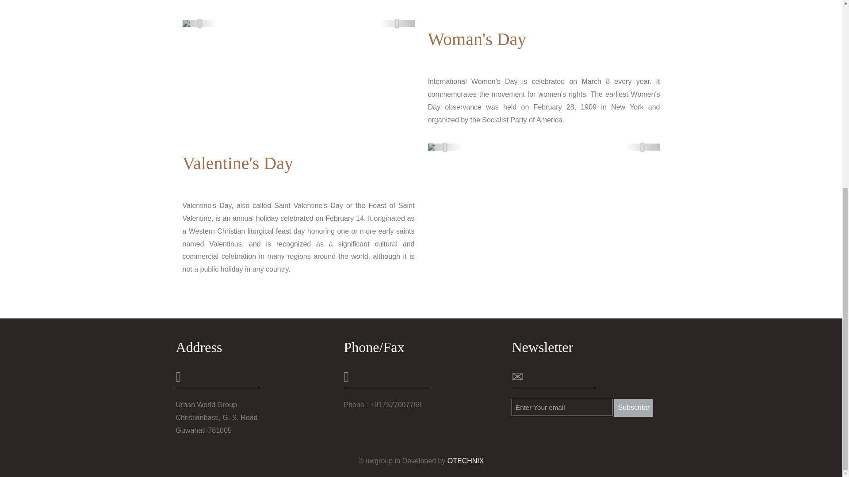  Describe the element at coordinates (562, 407) in the screenshot. I see `Enter Your email` at that location.